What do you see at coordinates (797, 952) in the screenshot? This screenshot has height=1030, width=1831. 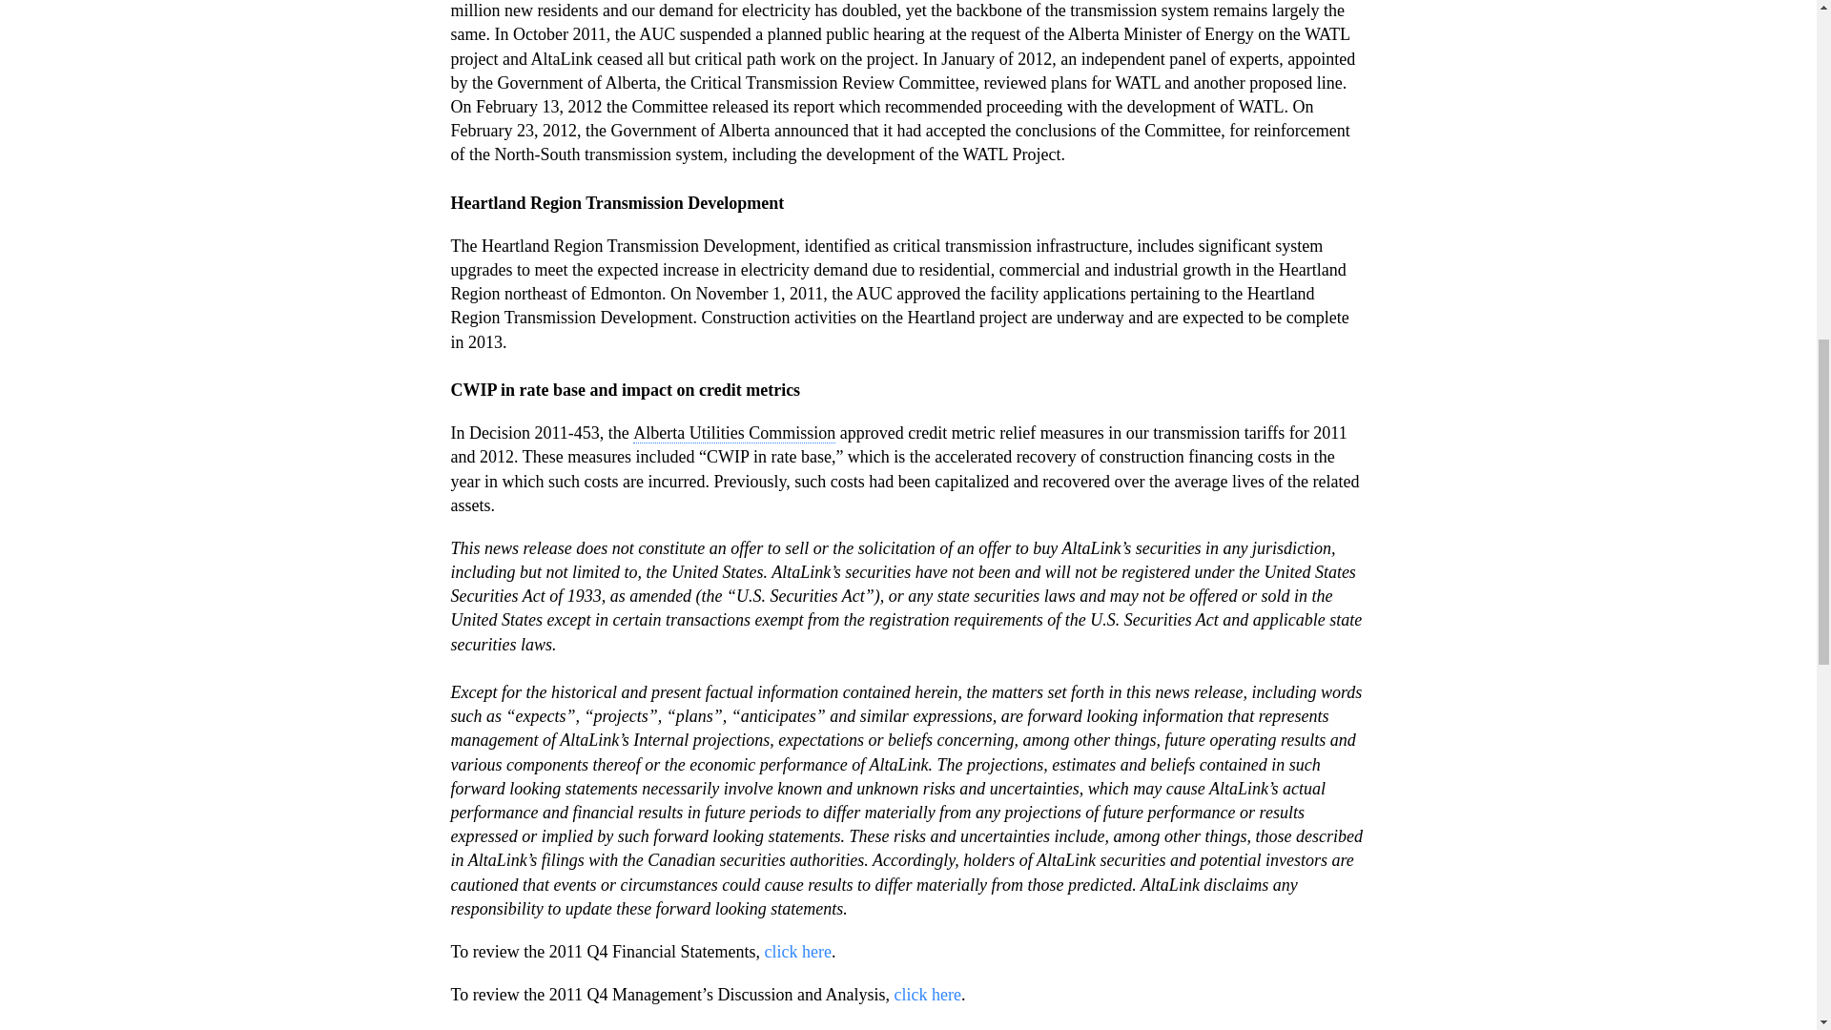 I see `click here` at bounding box center [797, 952].